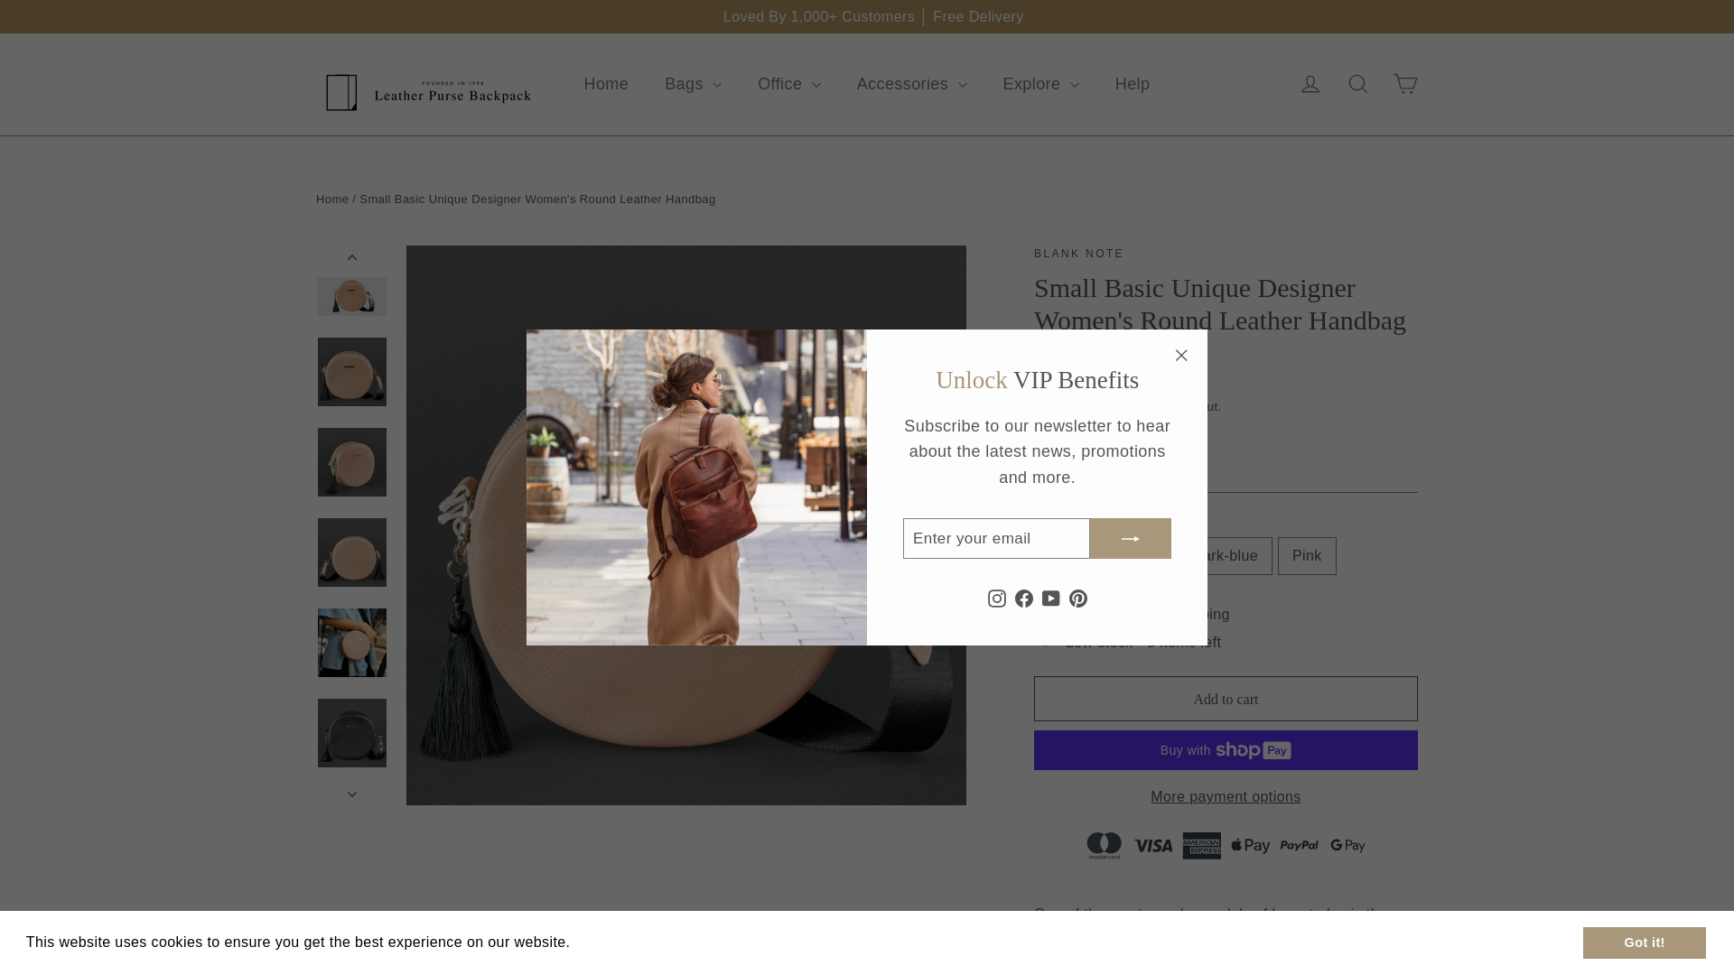 The width and height of the screenshot is (1734, 975). What do you see at coordinates (1078, 598) in the screenshot?
I see `Leather Purse Backpack on Pinterest` at bounding box center [1078, 598].